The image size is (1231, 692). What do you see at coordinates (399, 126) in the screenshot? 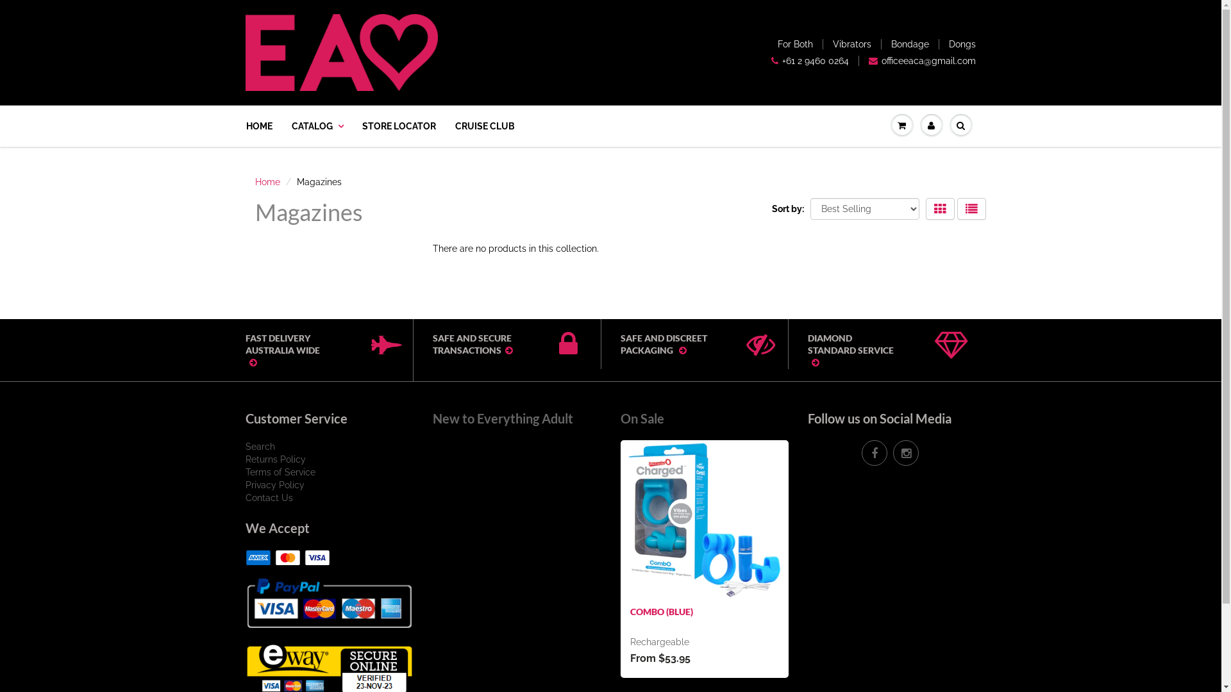
I see `STORE LOCATOR` at bounding box center [399, 126].